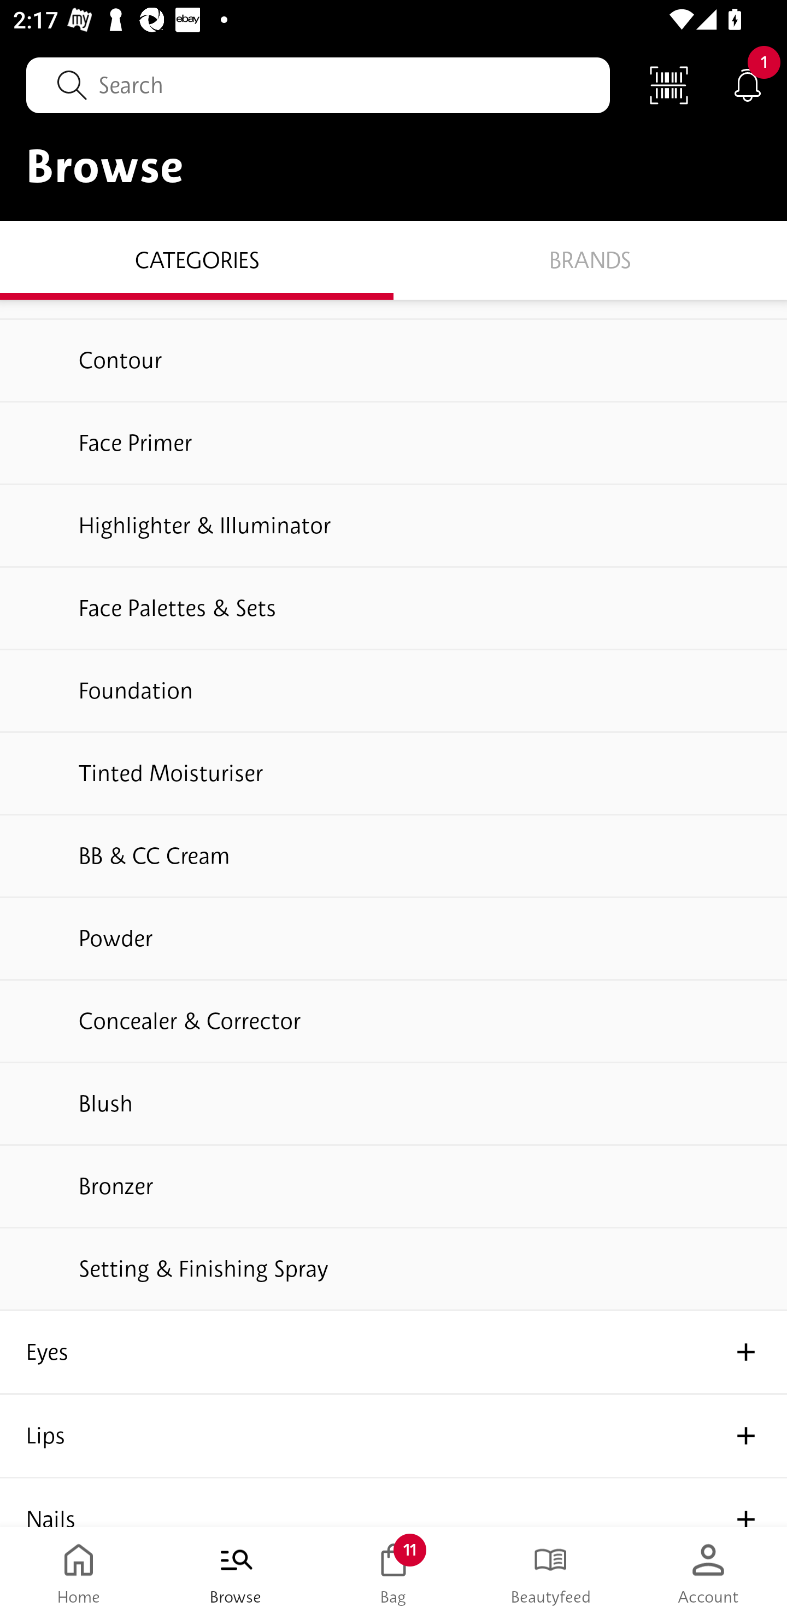  I want to click on Contour, so click(393, 362).